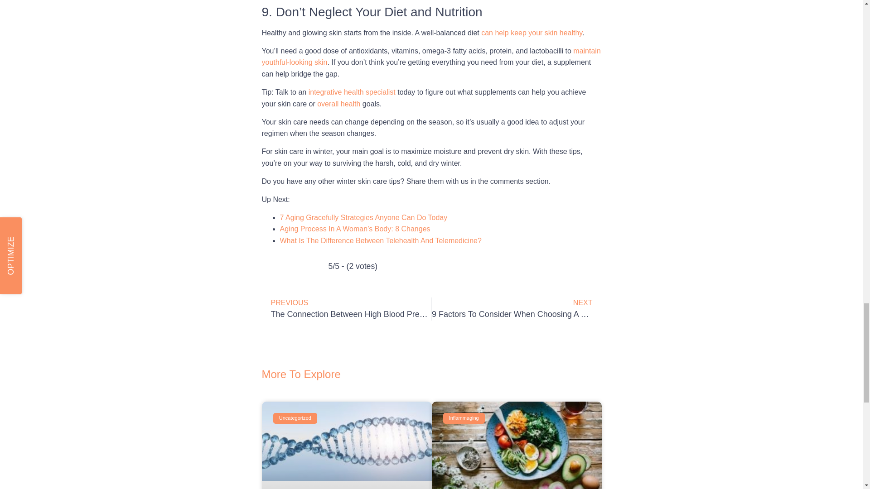 The height and width of the screenshot is (489, 870). What do you see at coordinates (338, 104) in the screenshot?
I see `overall health` at bounding box center [338, 104].